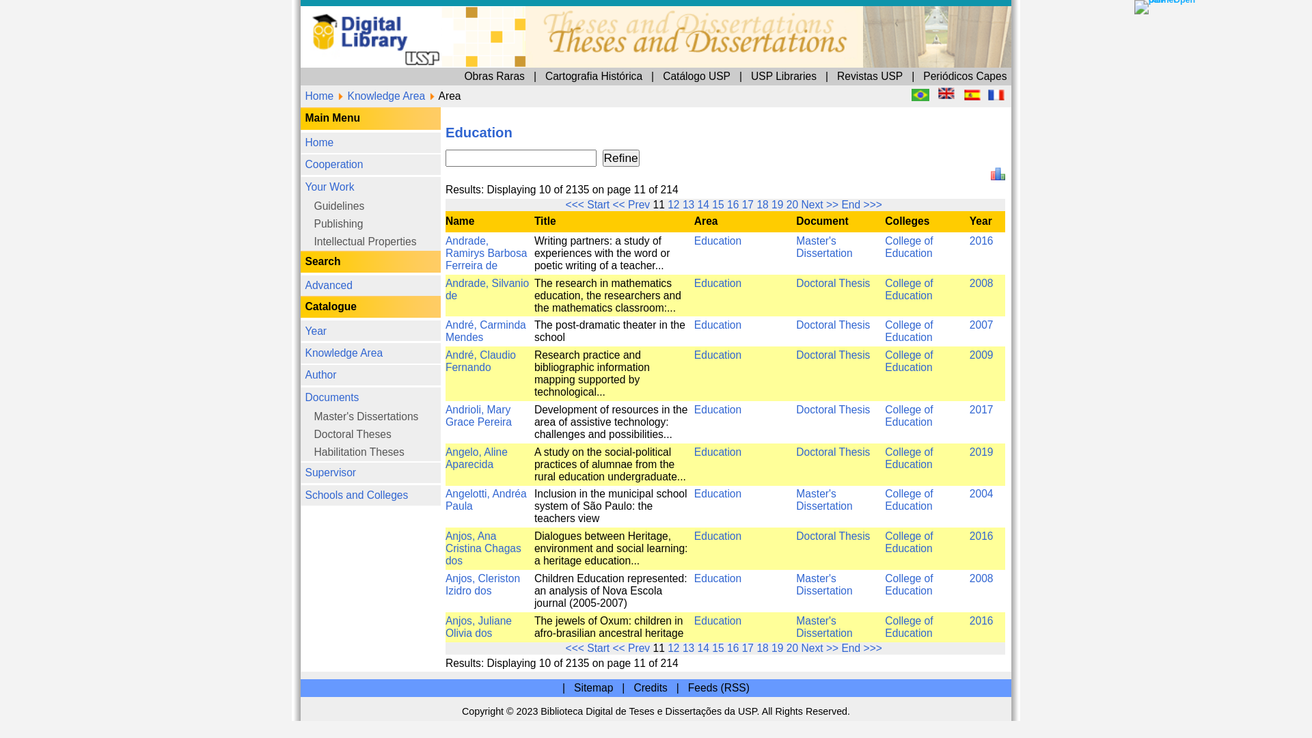 Image resolution: width=1312 pixels, height=738 pixels. I want to click on Doctoral Thesis, so click(641, 347).